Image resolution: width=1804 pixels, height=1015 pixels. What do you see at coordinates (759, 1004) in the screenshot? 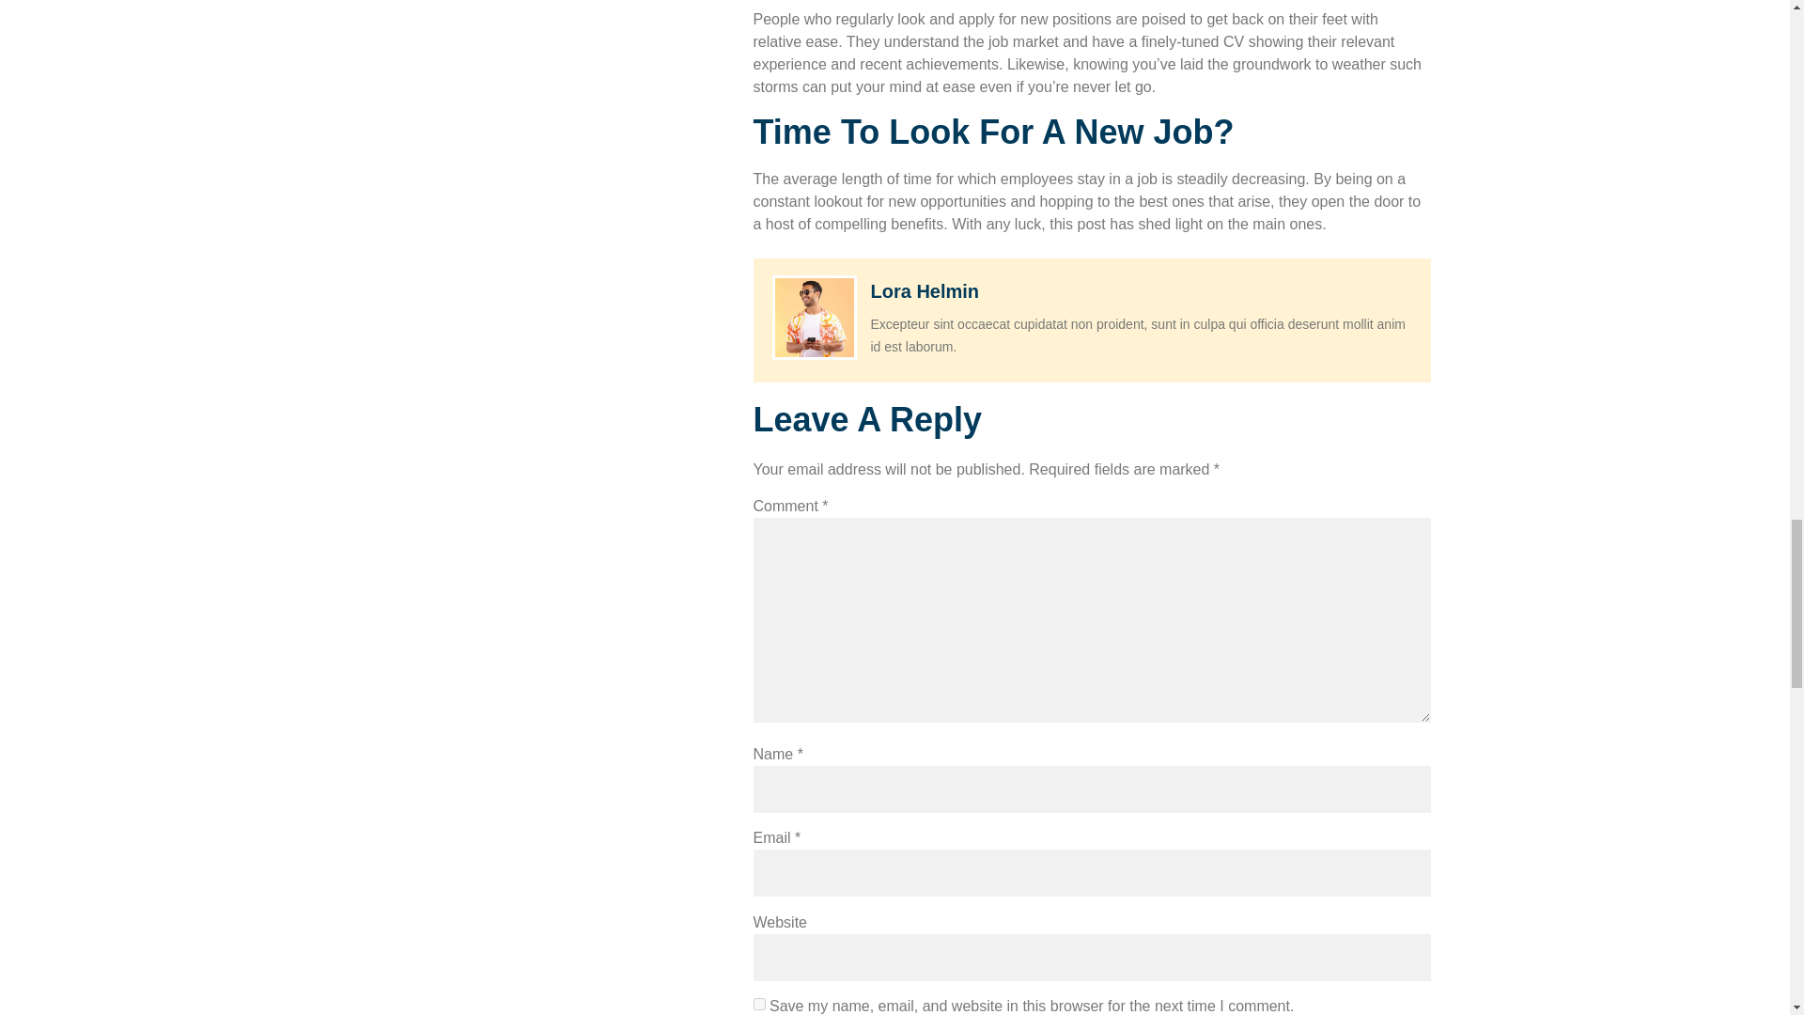
I see `yes` at bounding box center [759, 1004].